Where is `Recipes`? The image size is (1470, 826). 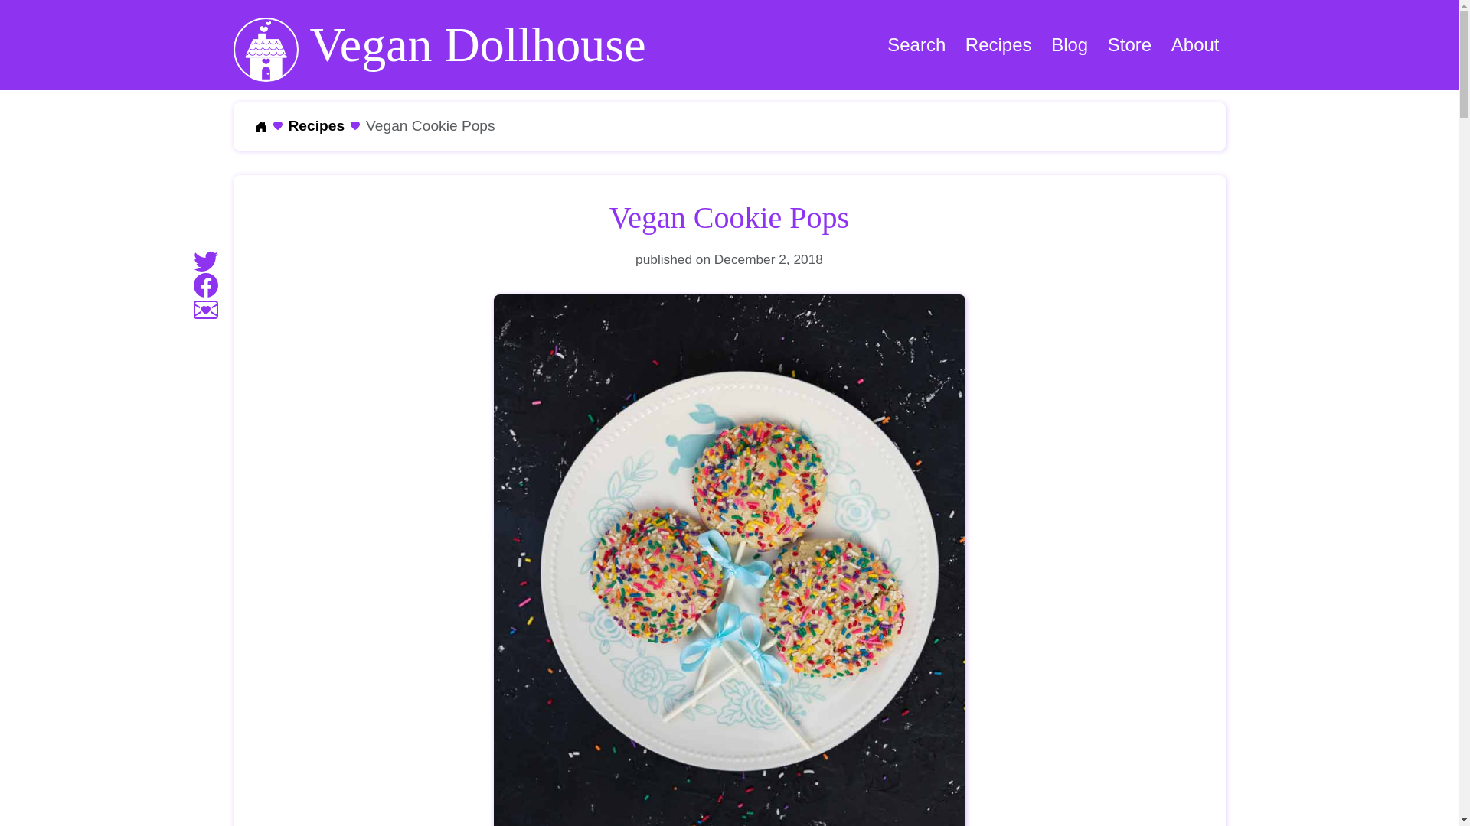 Recipes is located at coordinates (315, 125).